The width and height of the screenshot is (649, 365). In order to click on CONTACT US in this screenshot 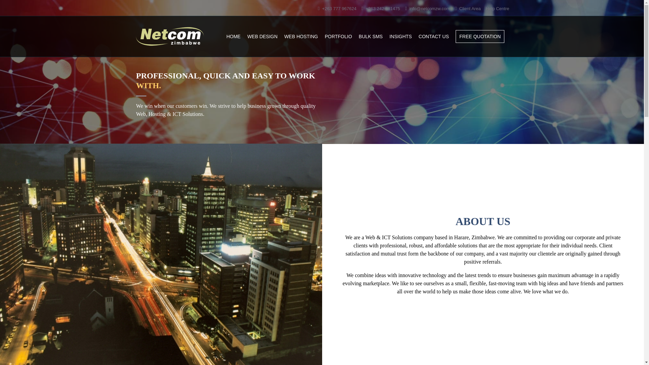, I will do `click(434, 36)`.